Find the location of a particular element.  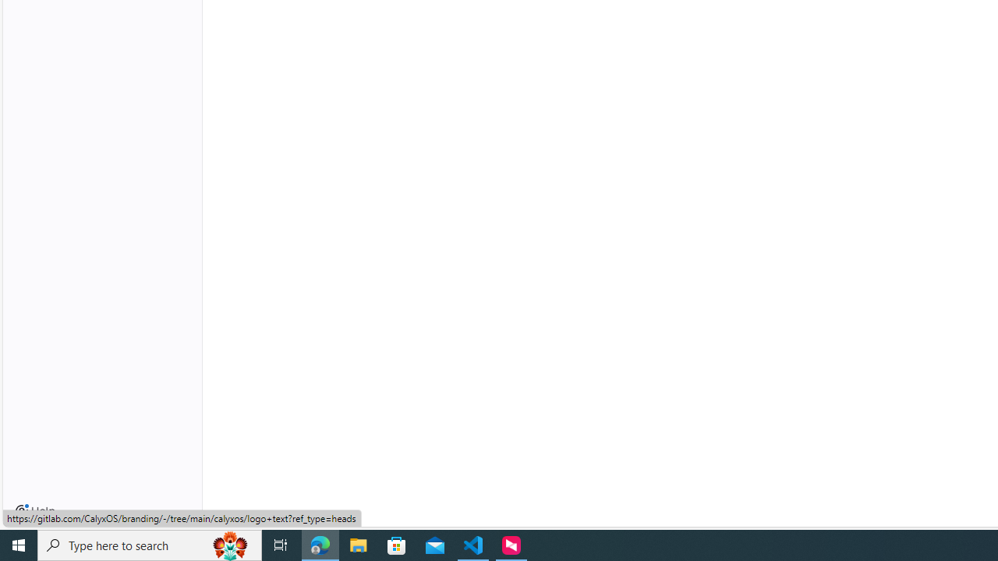

Help is located at coordinates (35, 511).